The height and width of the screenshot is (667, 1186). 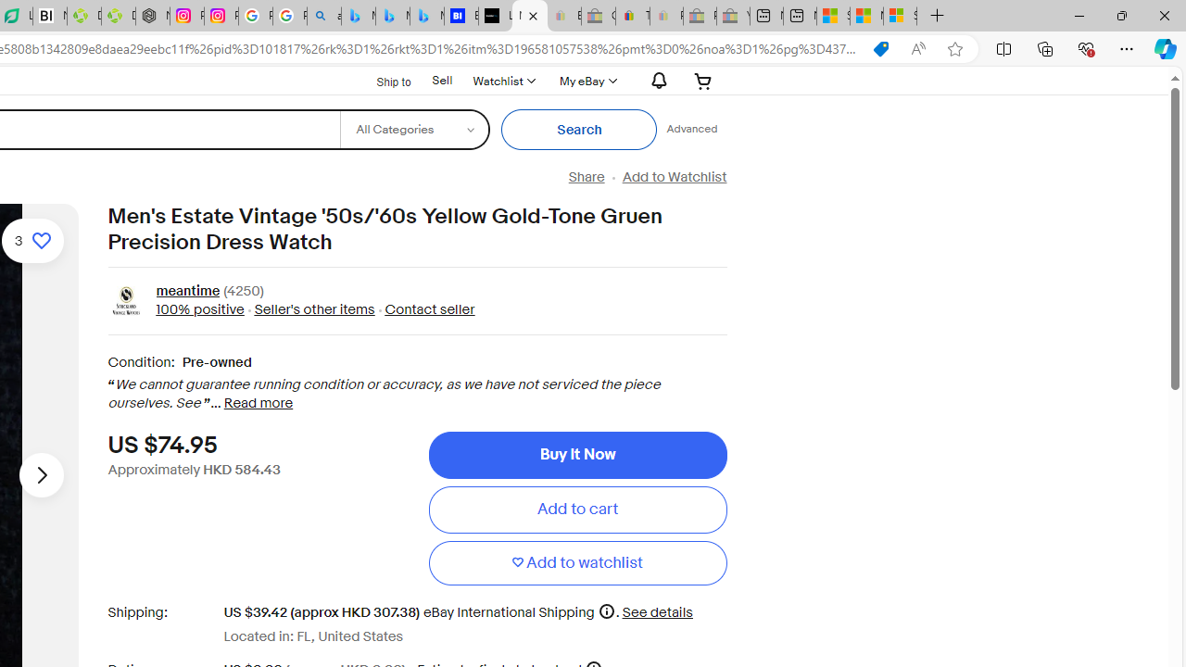 I want to click on Seller's other items, so click(x=313, y=309).